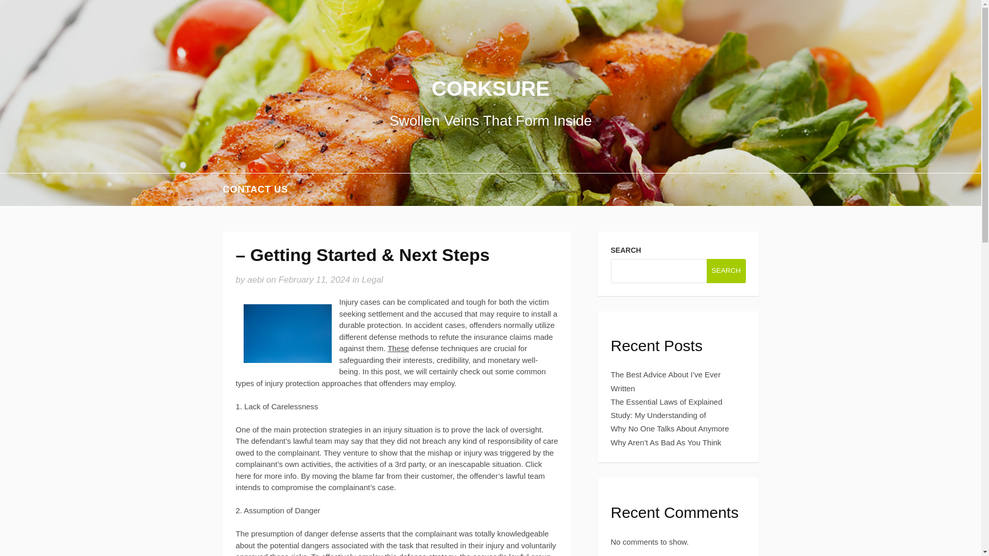 This screenshot has height=556, width=989. What do you see at coordinates (255, 189) in the screenshot?
I see `CONTACT US` at bounding box center [255, 189].